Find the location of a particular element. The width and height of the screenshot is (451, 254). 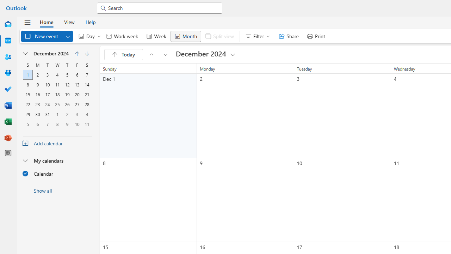

30, December, 2024 is located at coordinates (38, 114).